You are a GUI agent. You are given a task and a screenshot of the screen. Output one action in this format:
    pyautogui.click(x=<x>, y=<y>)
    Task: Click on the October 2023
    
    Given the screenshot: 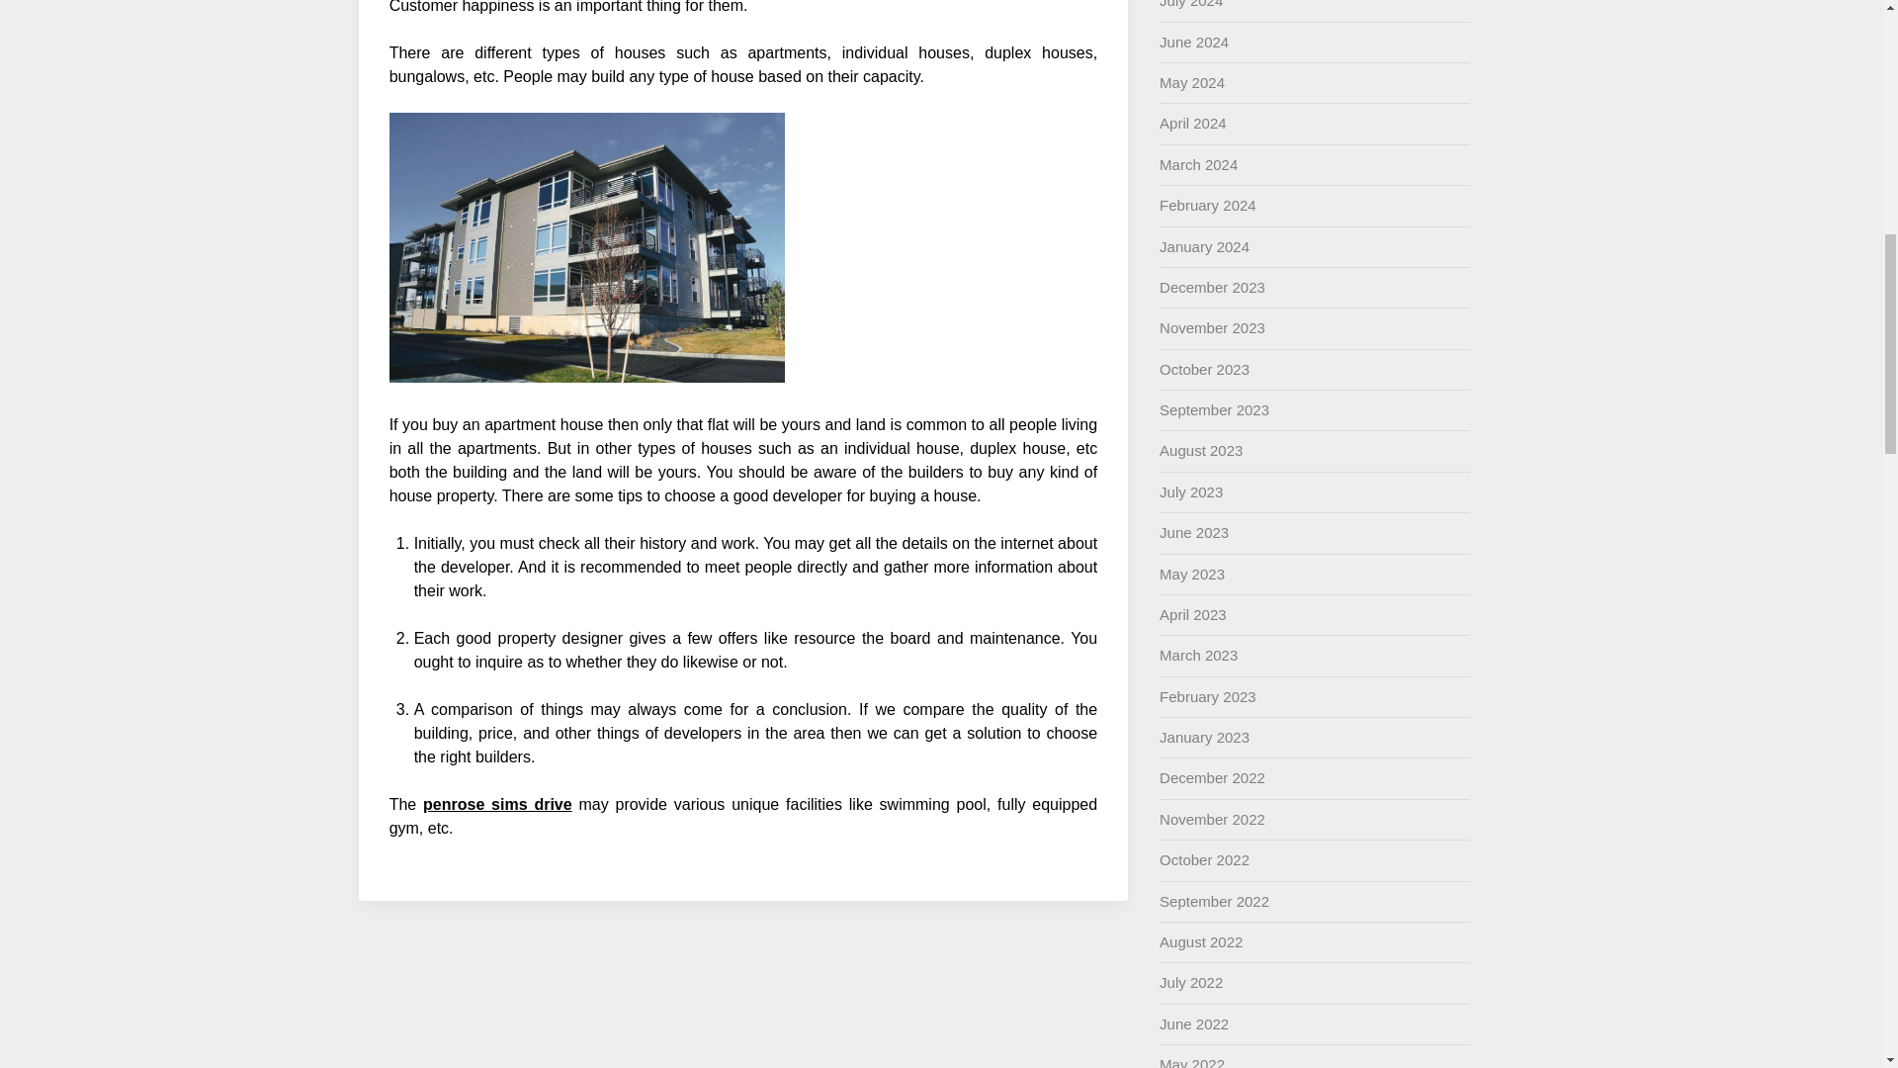 What is the action you would take?
    pyautogui.click(x=1204, y=370)
    